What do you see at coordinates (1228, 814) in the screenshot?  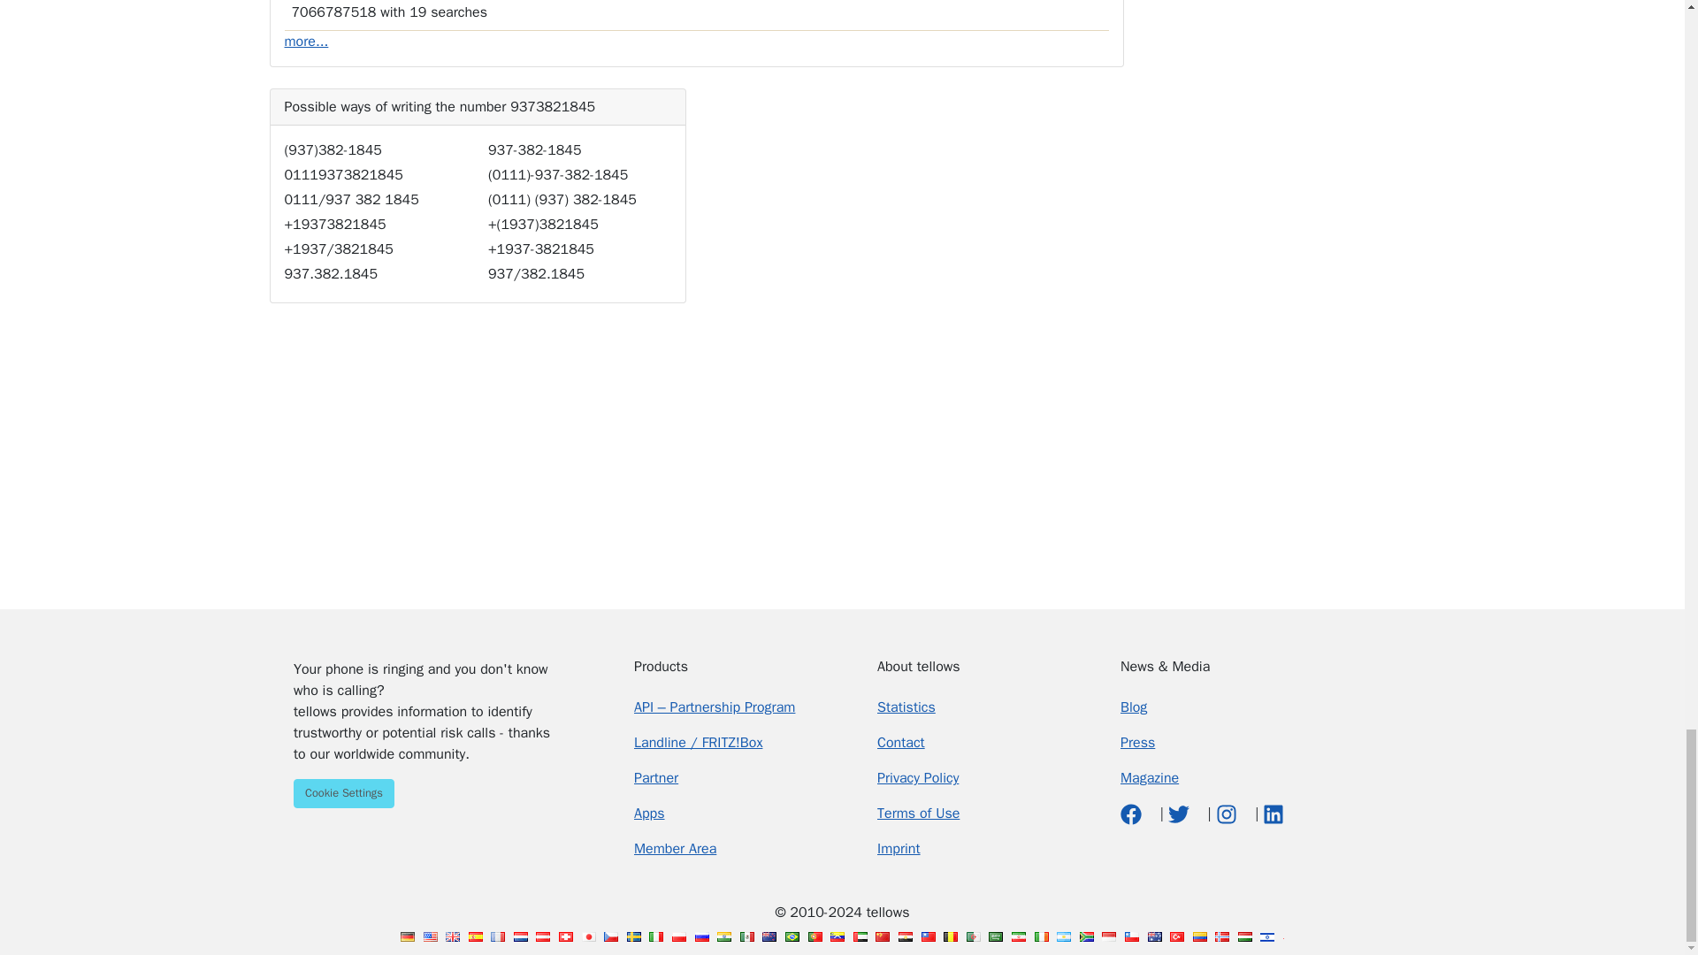 I see `Instagram` at bounding box center [1228, 814].